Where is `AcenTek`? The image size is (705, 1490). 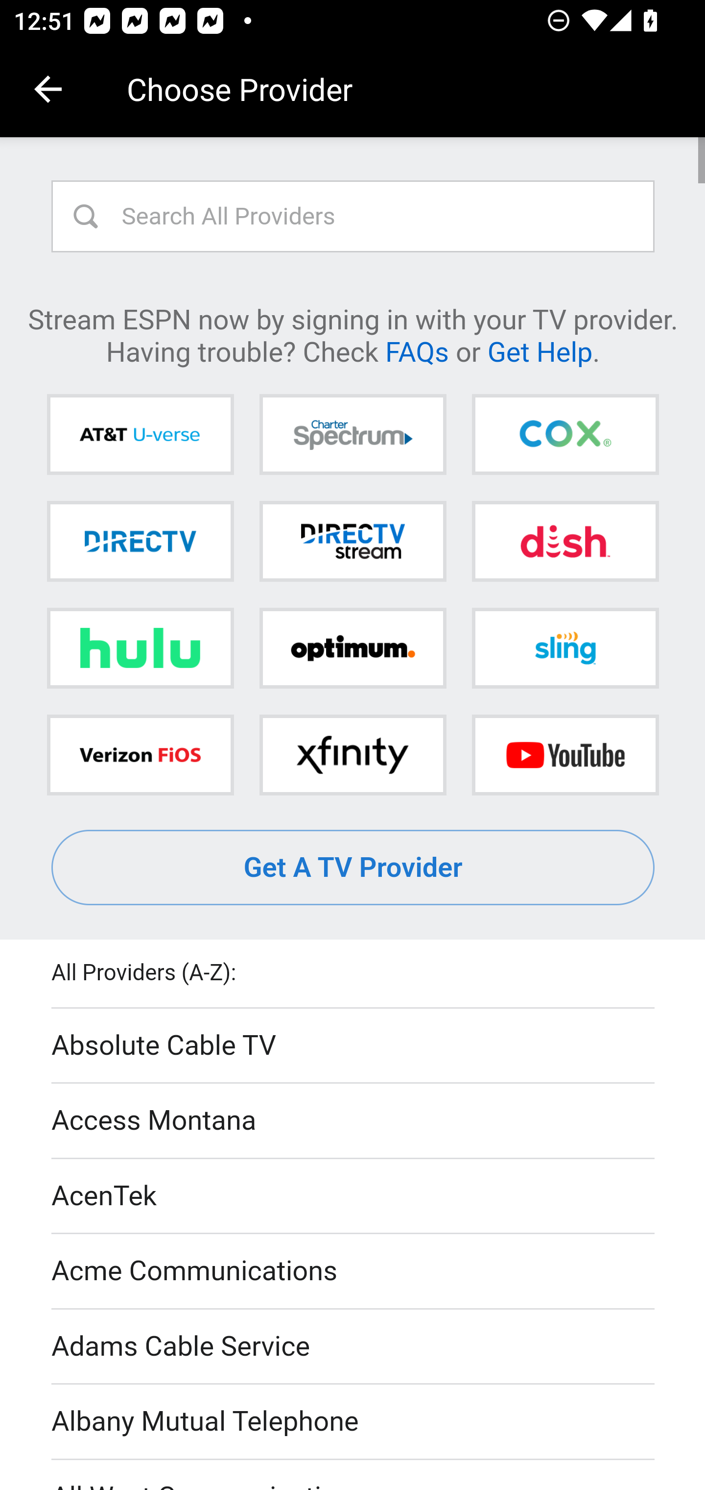
AcenTek is located at coordinates (353, 1196).